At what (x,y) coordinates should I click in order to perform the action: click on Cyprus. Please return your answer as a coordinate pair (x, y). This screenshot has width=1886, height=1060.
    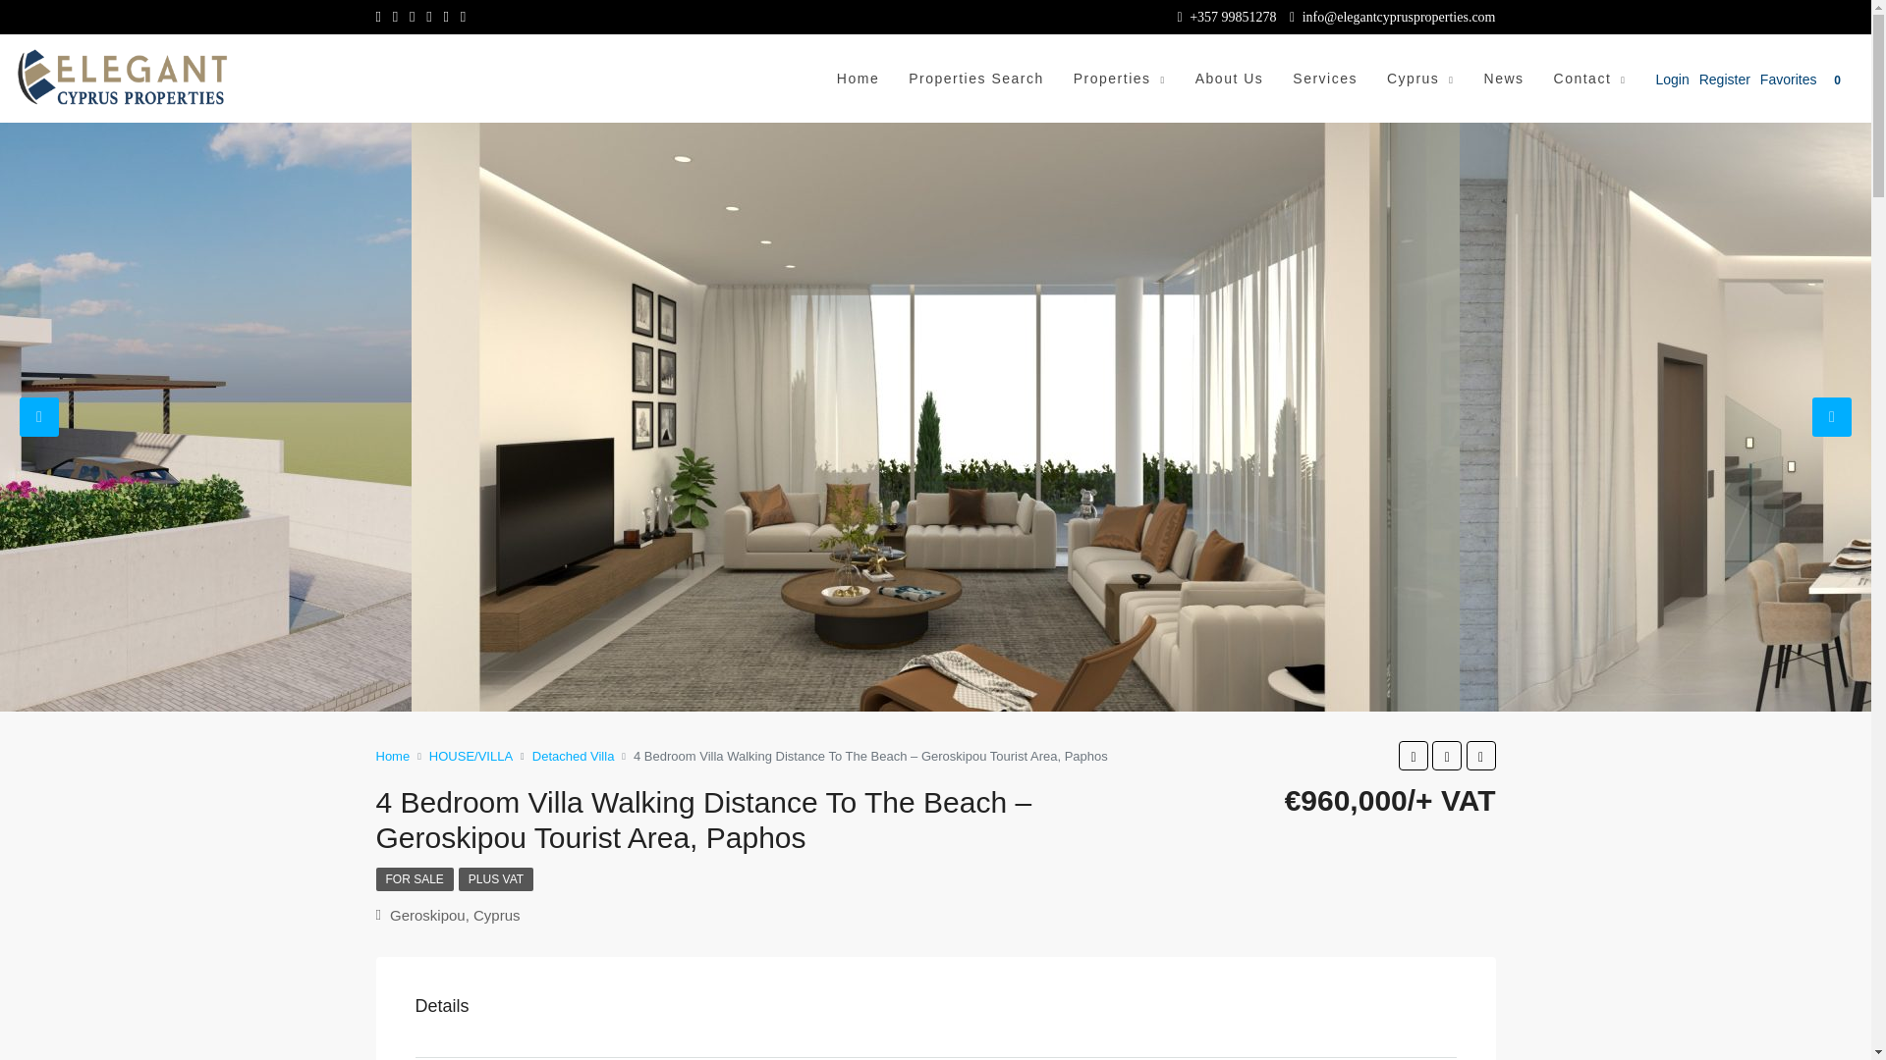
    Looking at the image, I should click on (1420, 79).